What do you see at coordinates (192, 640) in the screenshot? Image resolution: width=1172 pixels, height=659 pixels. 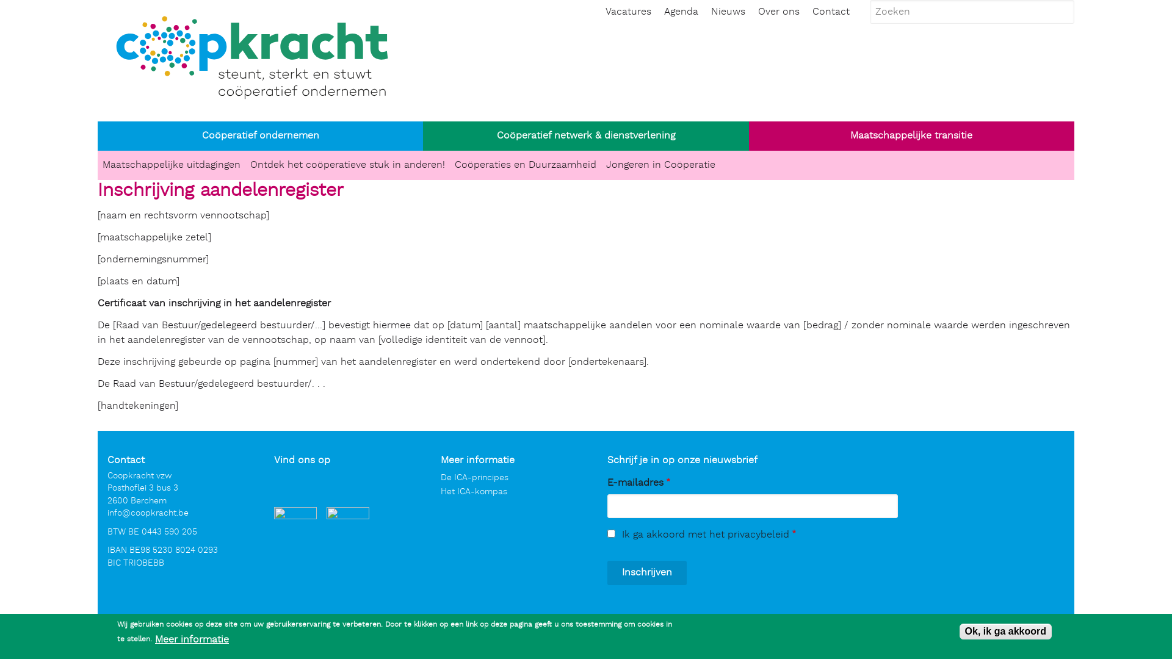 I see `Meer informatie` at bounding box center [192, 640].